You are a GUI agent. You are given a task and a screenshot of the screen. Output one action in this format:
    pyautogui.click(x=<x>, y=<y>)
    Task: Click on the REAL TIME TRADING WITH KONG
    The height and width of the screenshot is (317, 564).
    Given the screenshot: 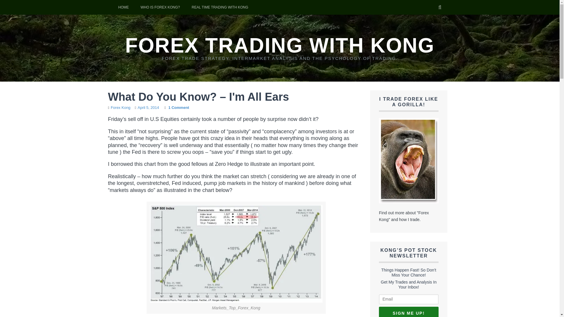 What is the action you would take?
    pyautogui.click(x=220, y=7)
    